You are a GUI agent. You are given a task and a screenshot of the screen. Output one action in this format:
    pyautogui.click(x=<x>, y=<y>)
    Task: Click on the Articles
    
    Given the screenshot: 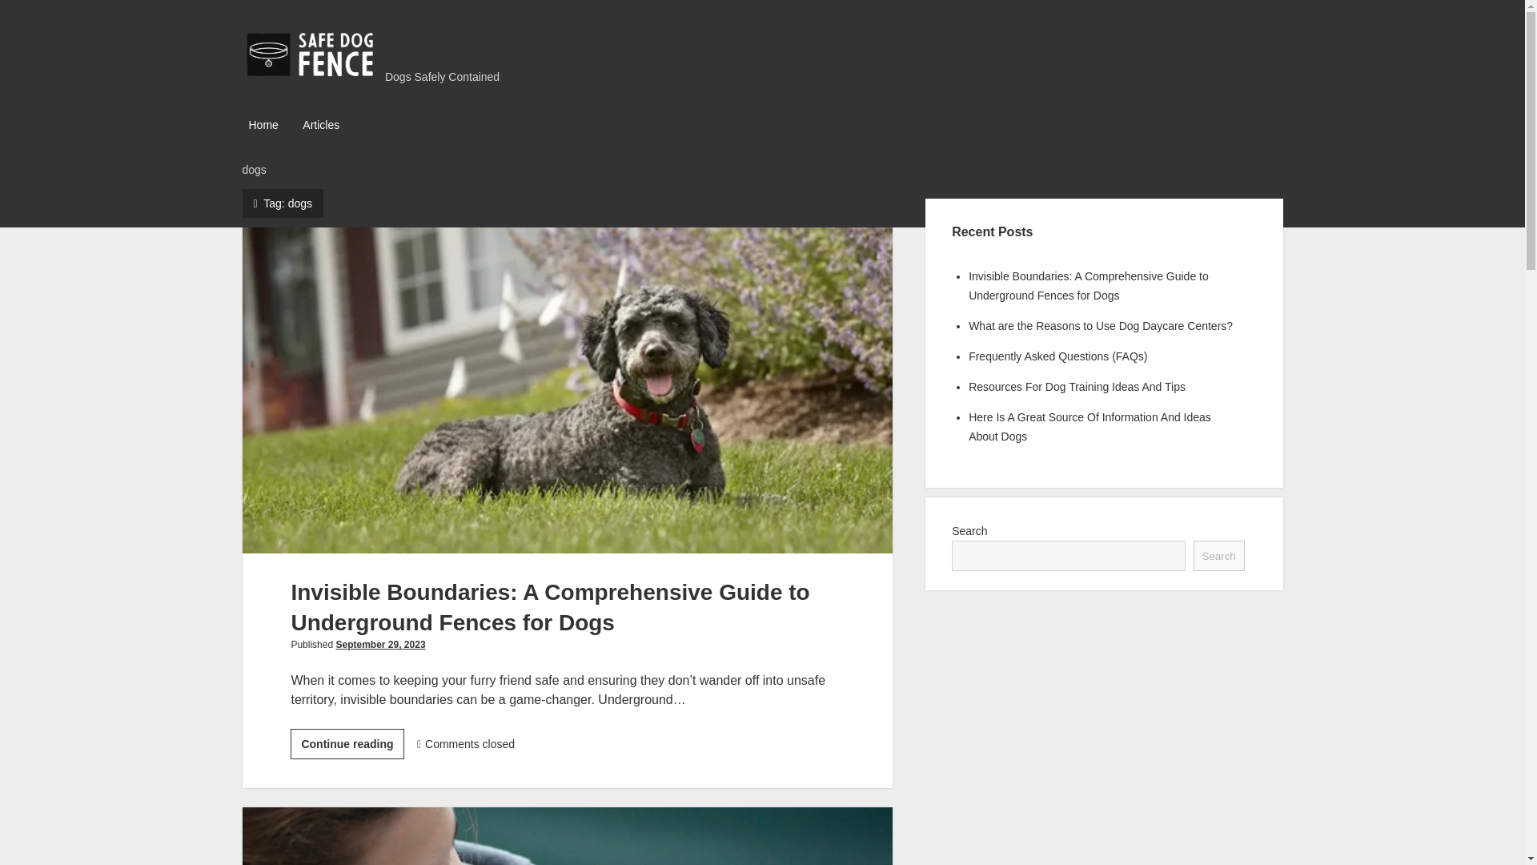 What is the action you would take?
    pyautogui.click(x=321, y=125)
    